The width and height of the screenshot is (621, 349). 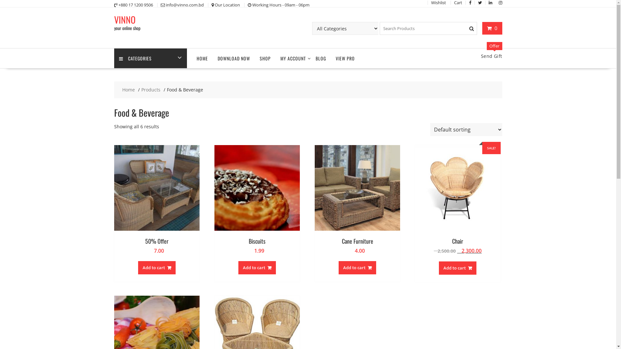 I want to click on Offer
Send Gift, so click(x=492, y=56).